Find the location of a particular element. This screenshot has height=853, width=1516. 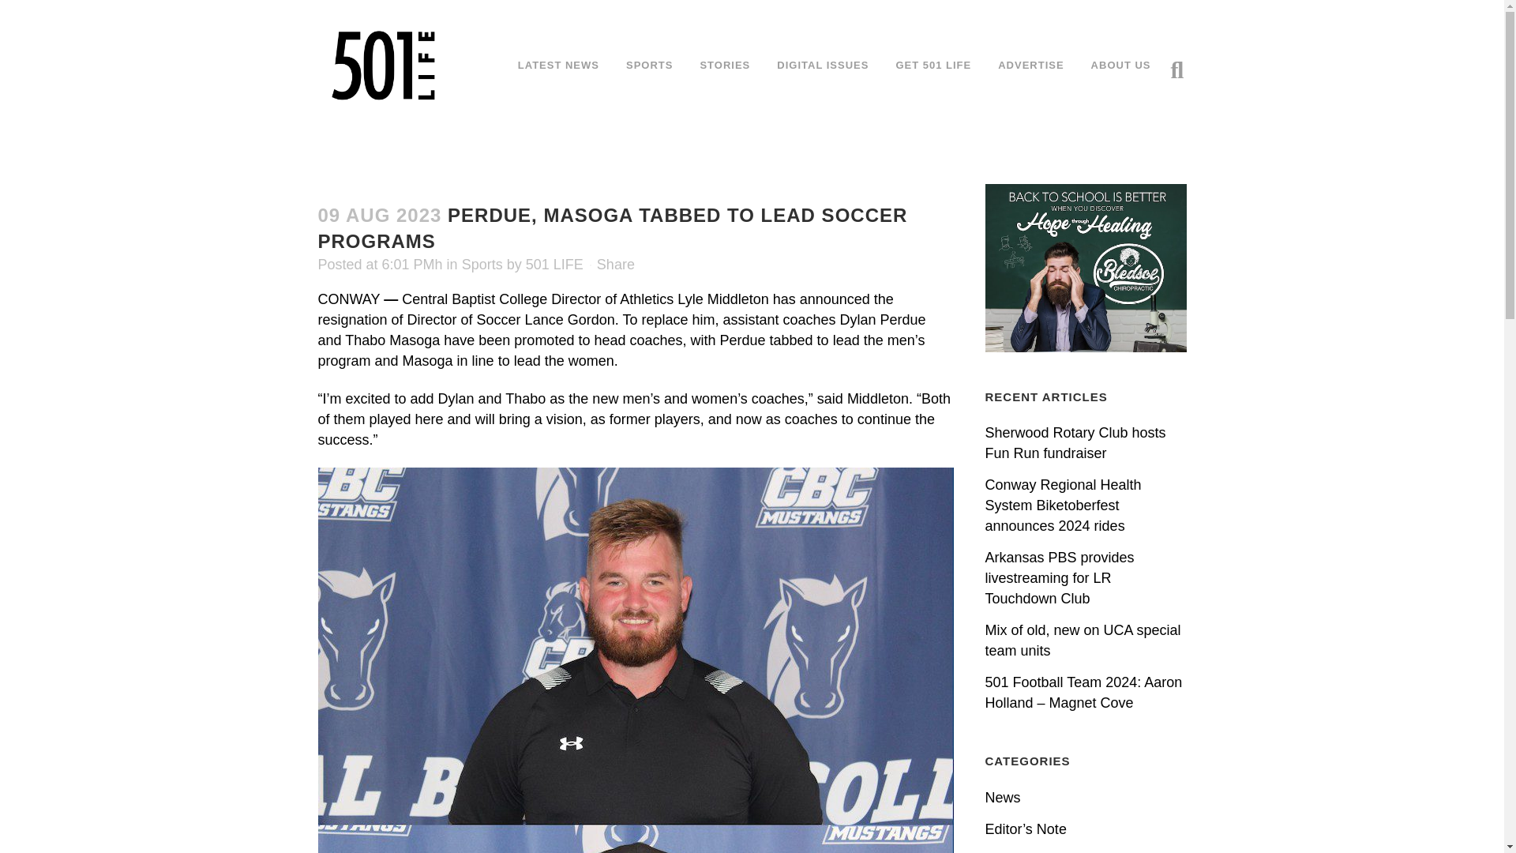

LATEST NEWS is located at coordinates (558, 65).